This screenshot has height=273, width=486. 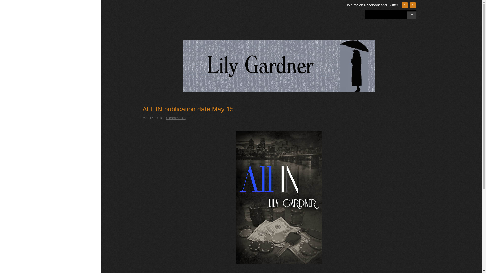 I want to click on Shot on Location, so click(x=61, y=130).